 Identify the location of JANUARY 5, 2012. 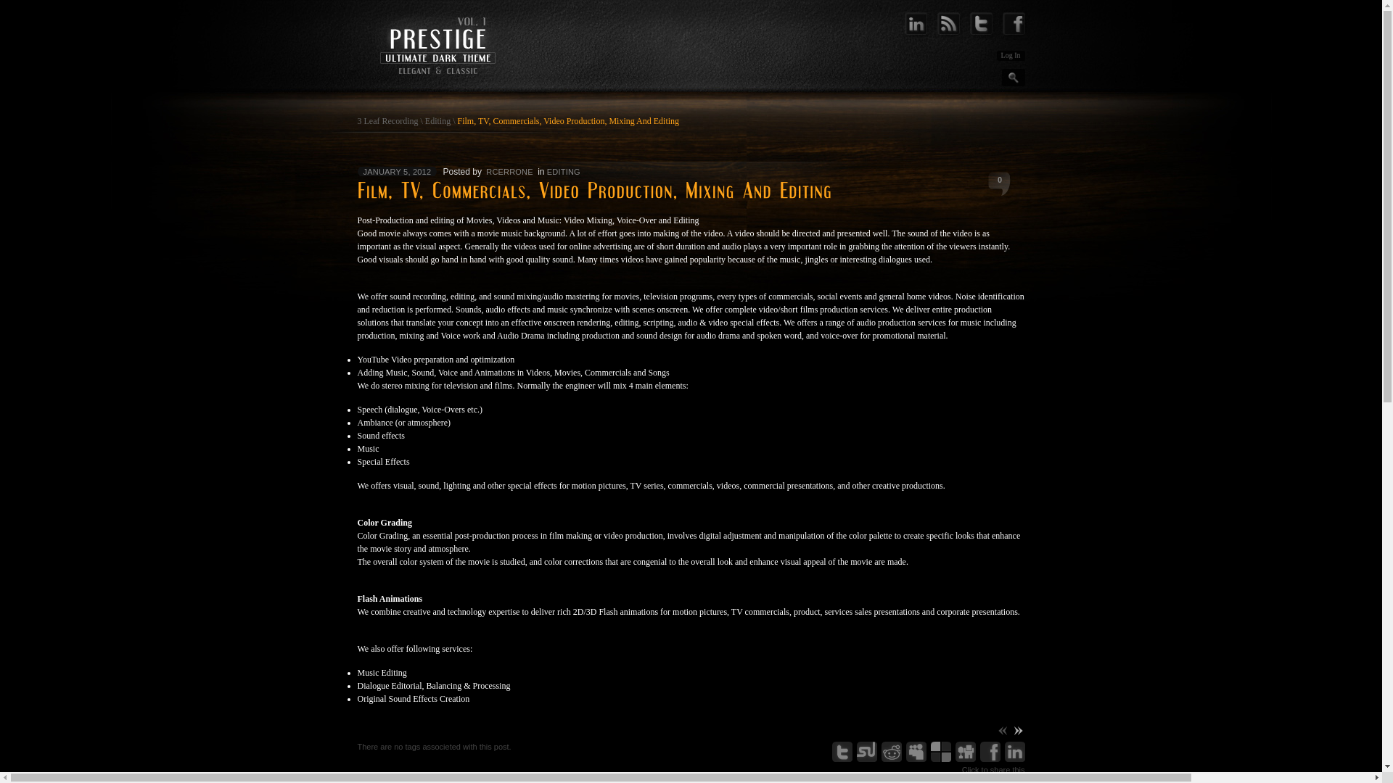
(398, 171).